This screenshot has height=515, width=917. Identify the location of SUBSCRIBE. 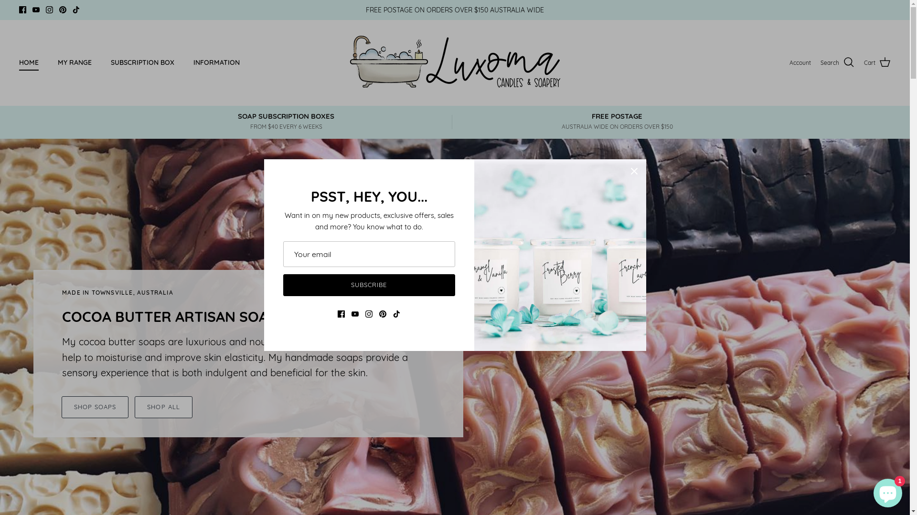
(369, 285).